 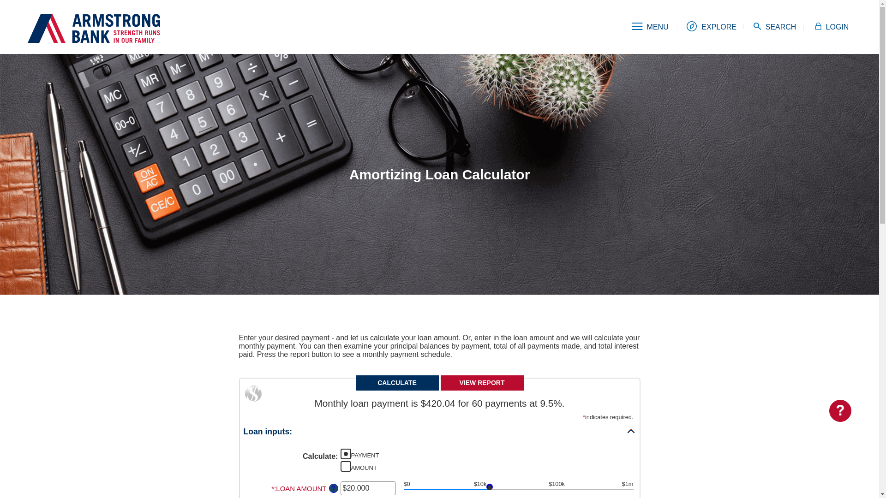 I want to click on SEARCH, so click(x=775, y=27).